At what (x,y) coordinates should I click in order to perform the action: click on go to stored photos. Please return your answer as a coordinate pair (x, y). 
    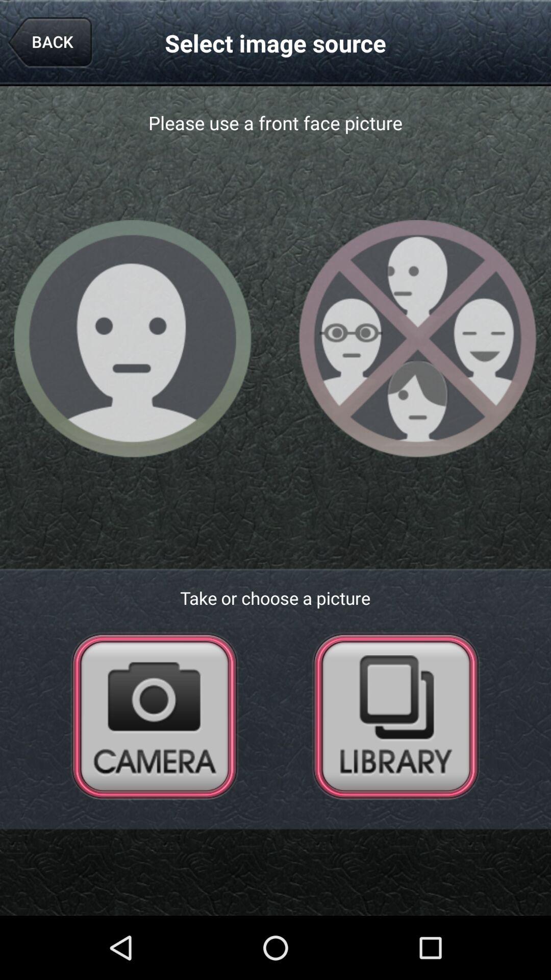
    Looking at the image, I should click on (396, 716).